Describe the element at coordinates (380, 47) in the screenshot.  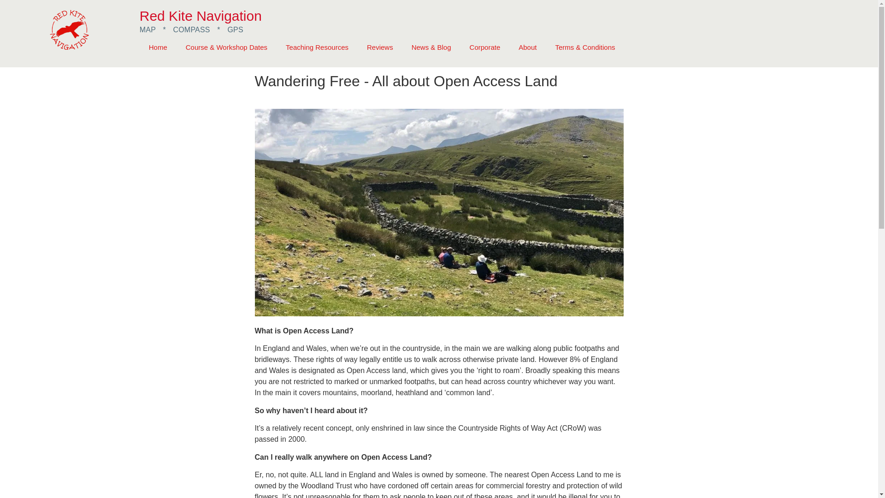
I see `Reviews` at that location.